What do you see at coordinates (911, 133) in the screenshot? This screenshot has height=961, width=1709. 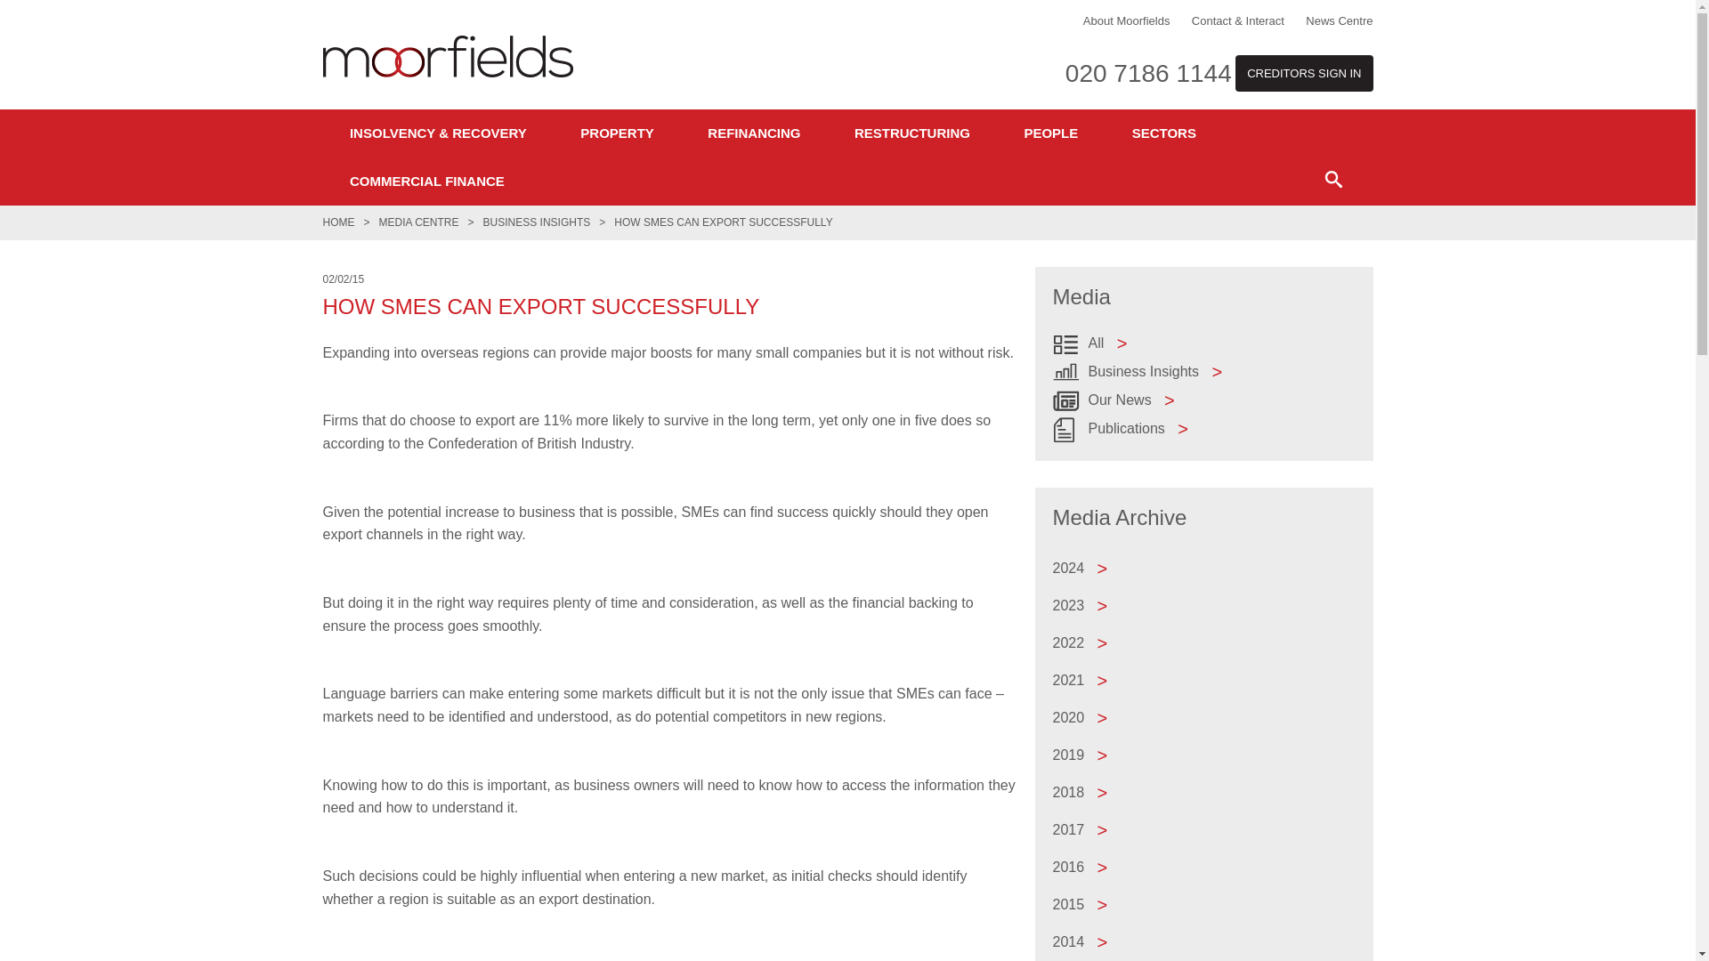 I see `RESTRUCTURING` at bounding box center [911, 133].